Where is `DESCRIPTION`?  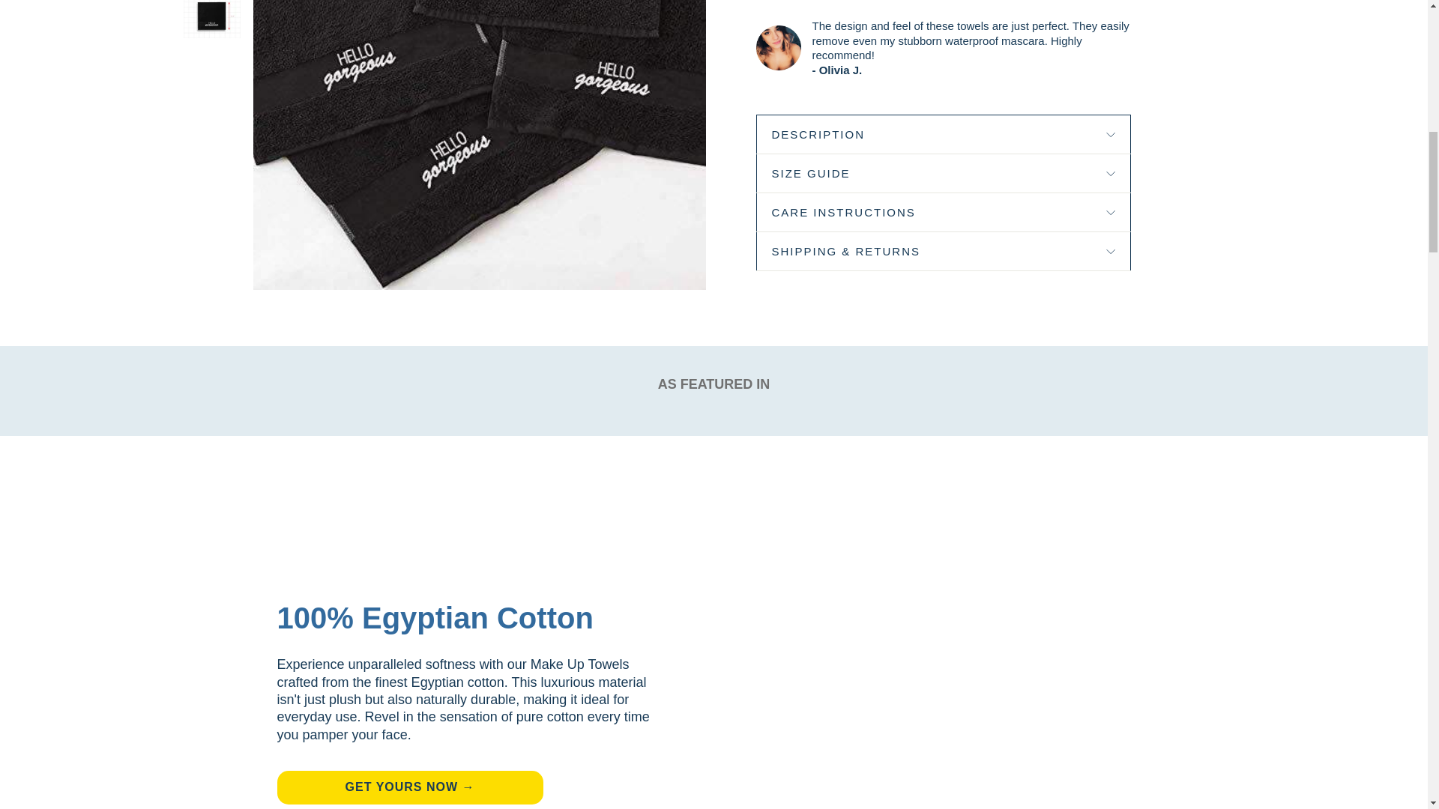
DESCRIPTION is located at coordinates (943, 134).